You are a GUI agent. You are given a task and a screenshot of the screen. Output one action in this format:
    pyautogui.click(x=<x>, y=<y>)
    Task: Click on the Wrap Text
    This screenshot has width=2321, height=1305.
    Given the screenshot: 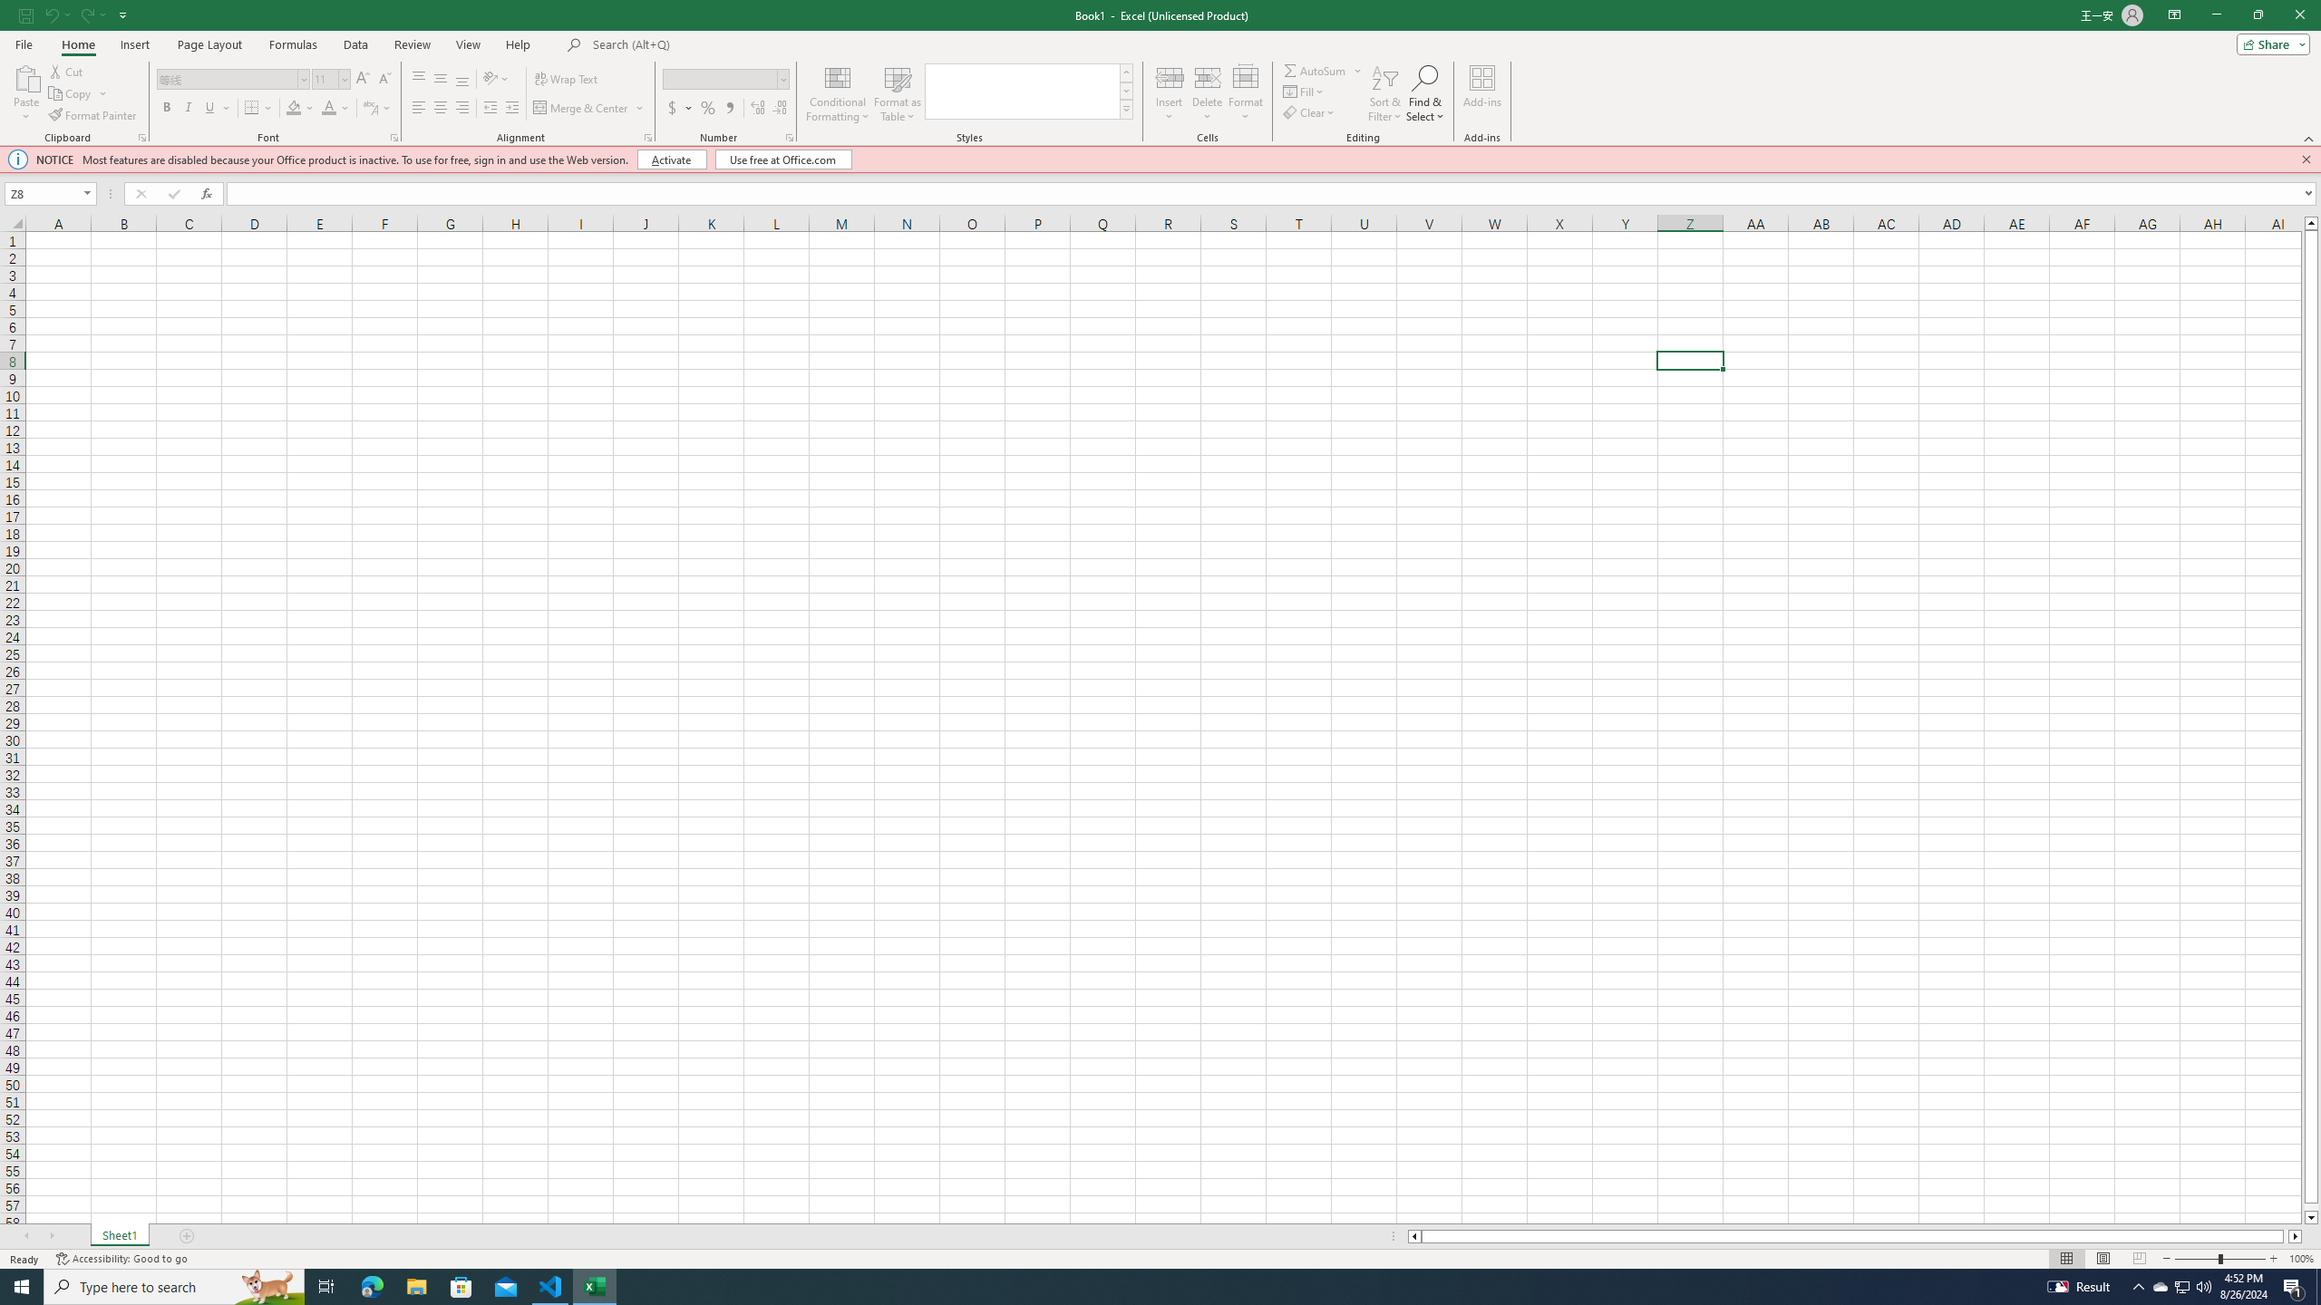 What is the action you would take?
    pyautogui.click(x=568, y=80)
    